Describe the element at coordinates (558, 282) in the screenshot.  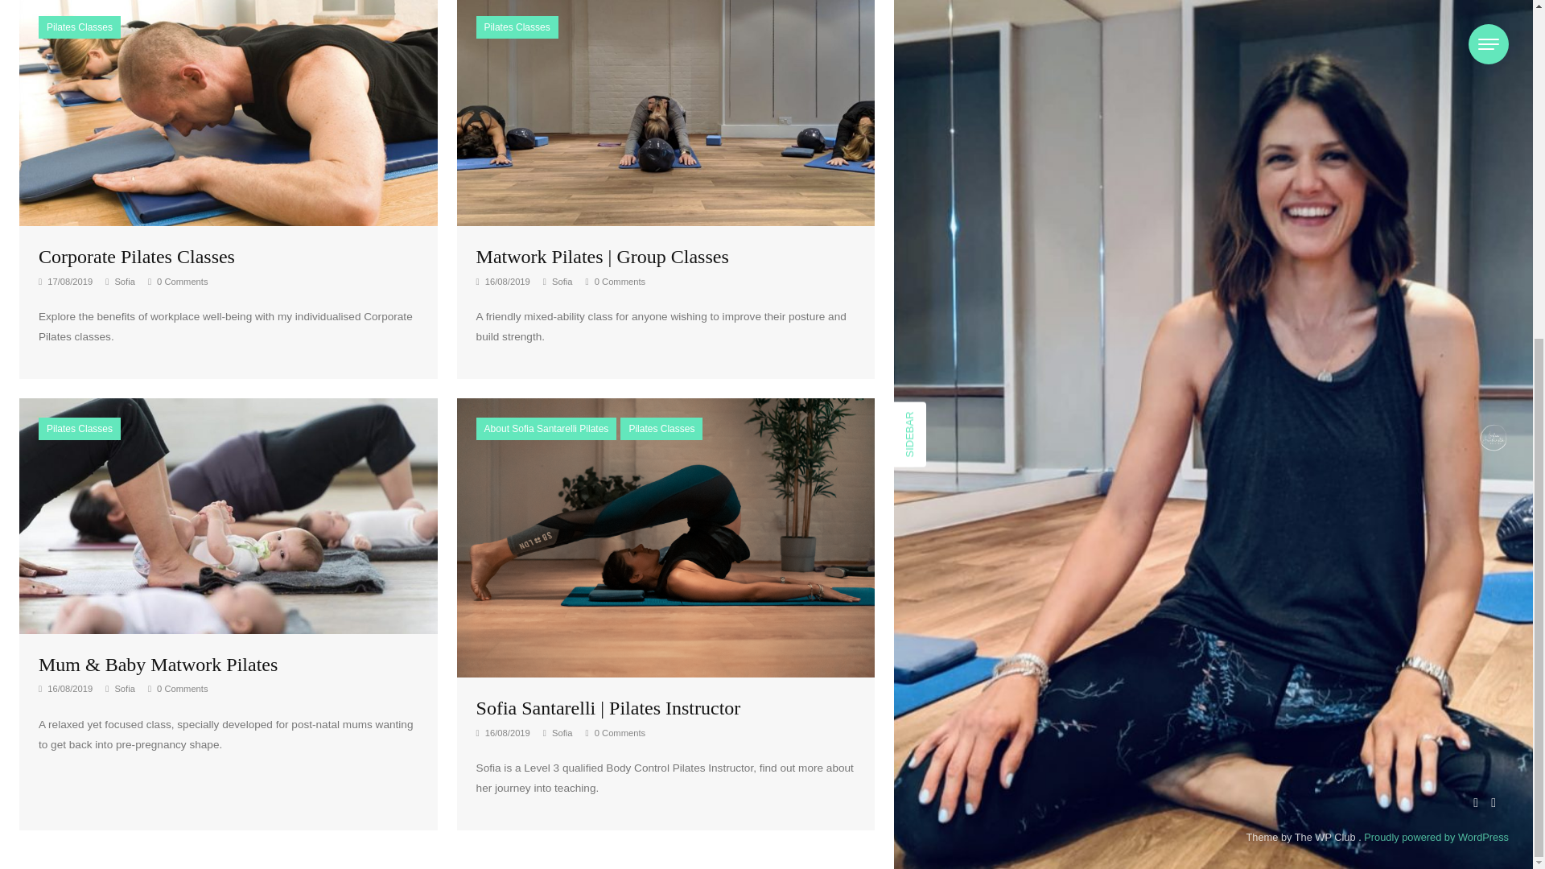
I see `Sofia` at that location.